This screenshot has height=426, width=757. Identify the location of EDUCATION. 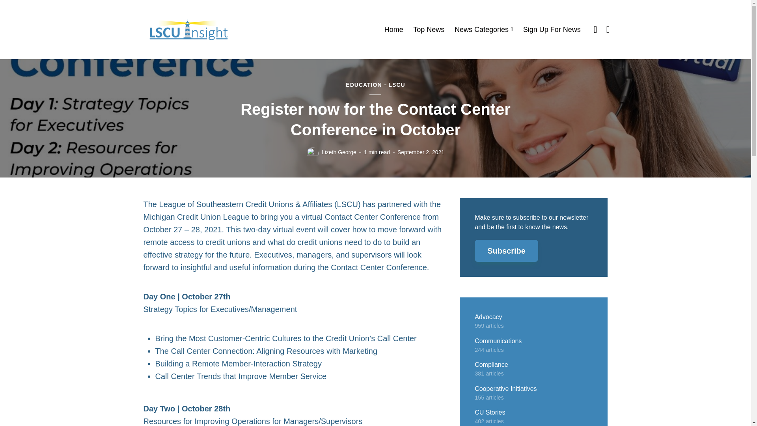
(364, 85).